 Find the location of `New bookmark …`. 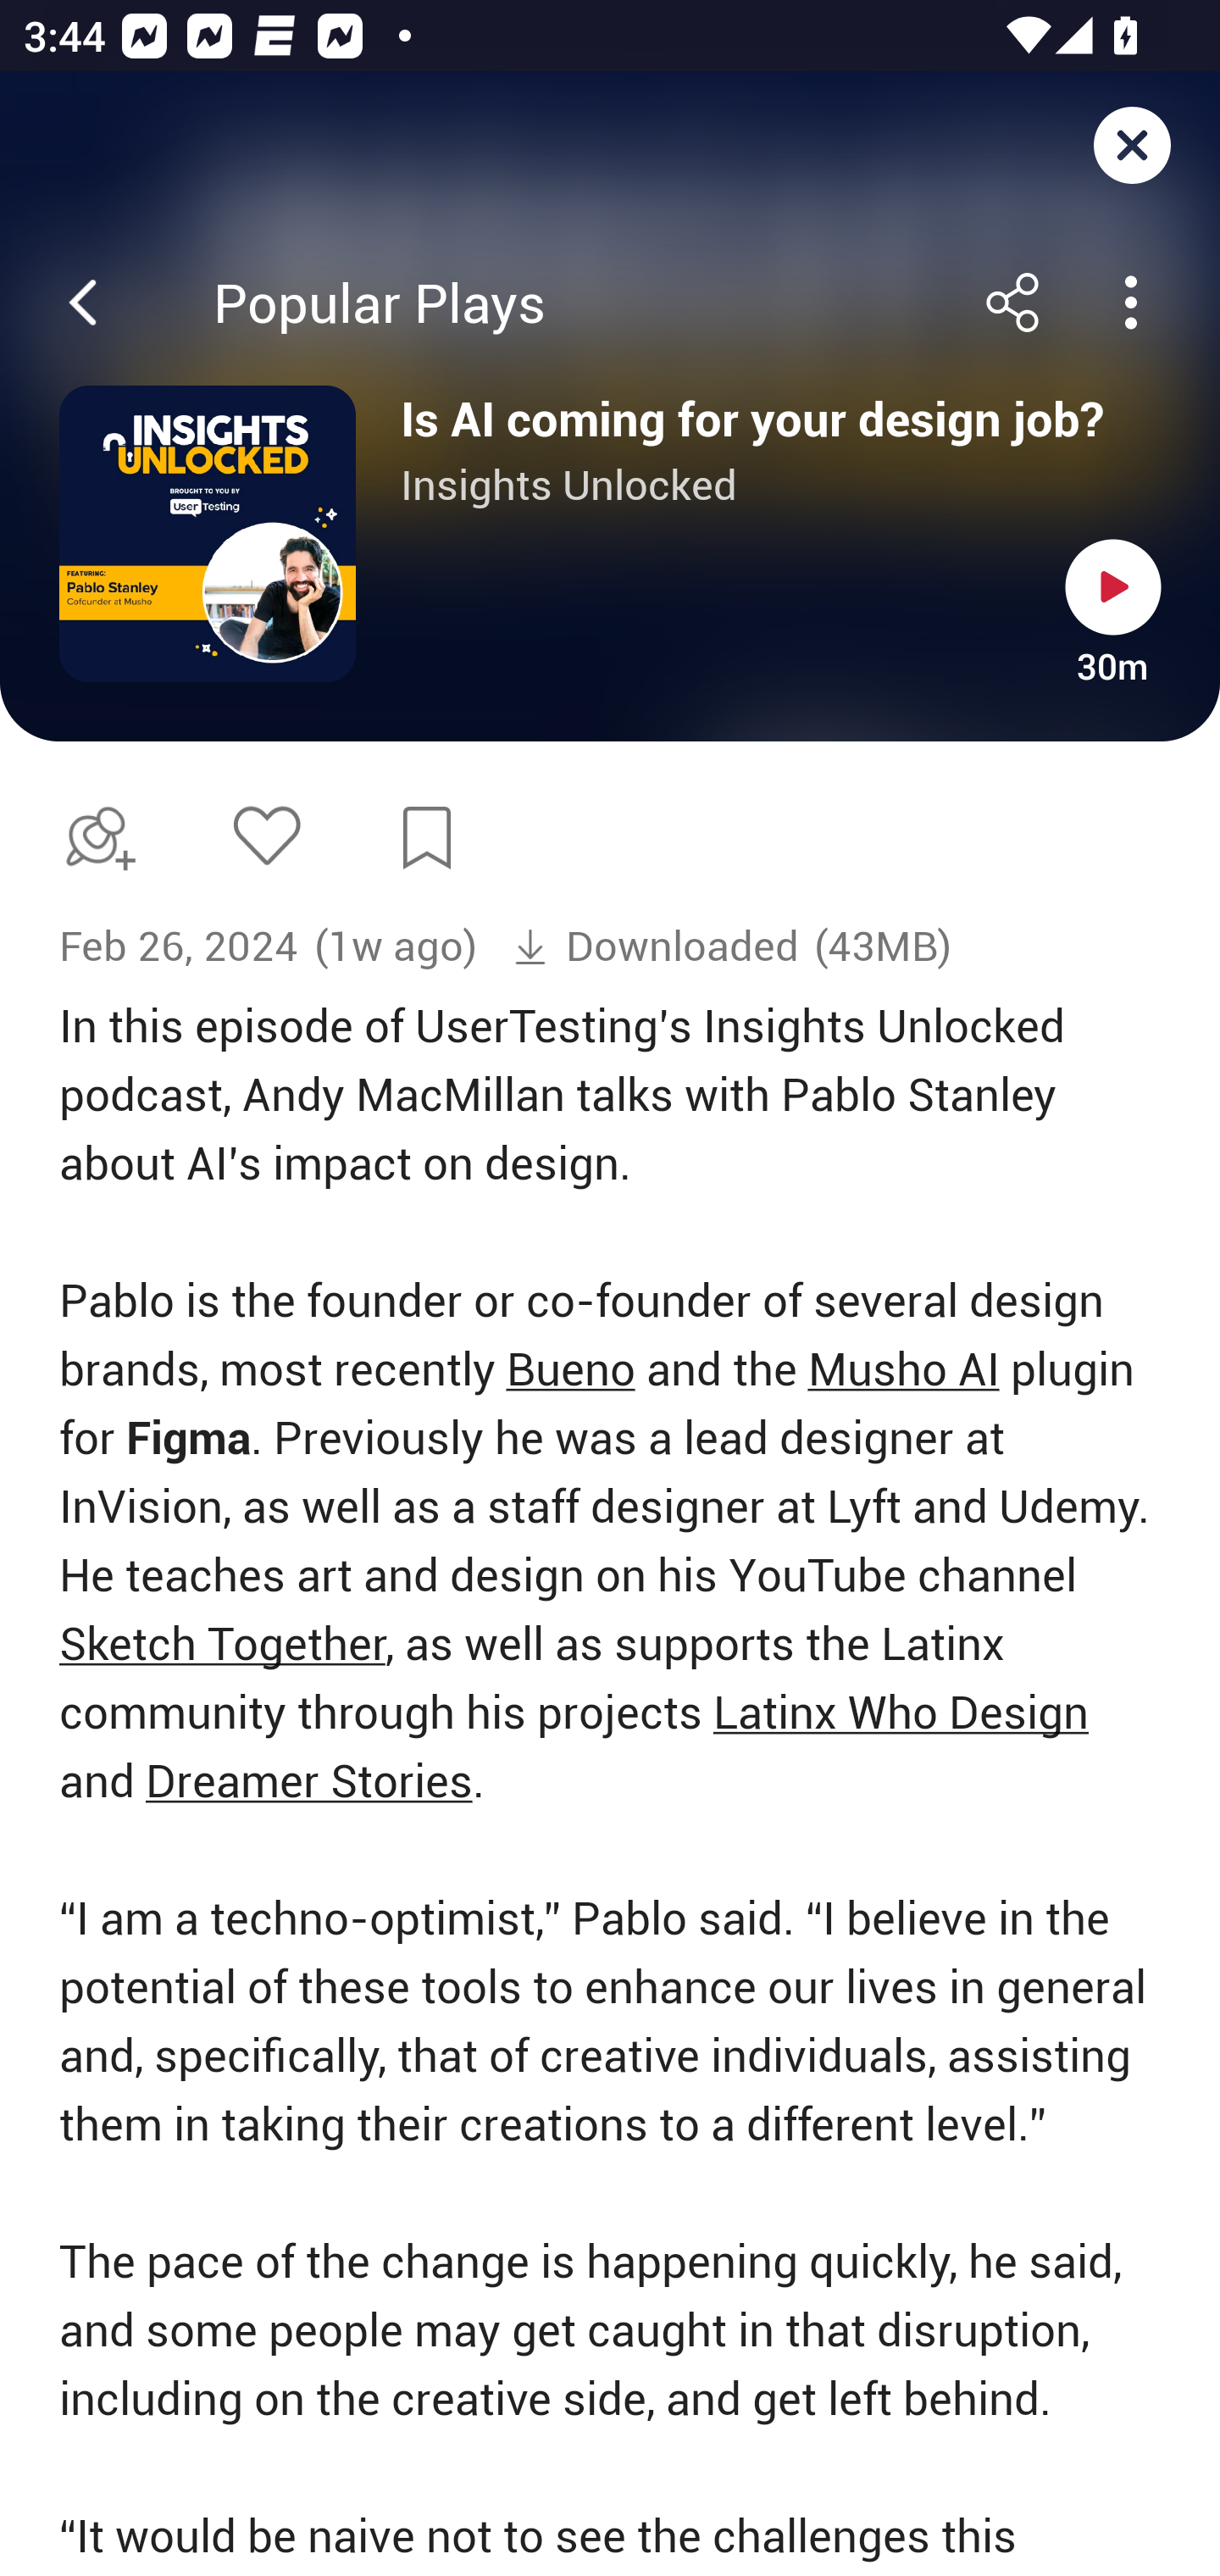

New bookmark … is located at coordinates (427, 838).